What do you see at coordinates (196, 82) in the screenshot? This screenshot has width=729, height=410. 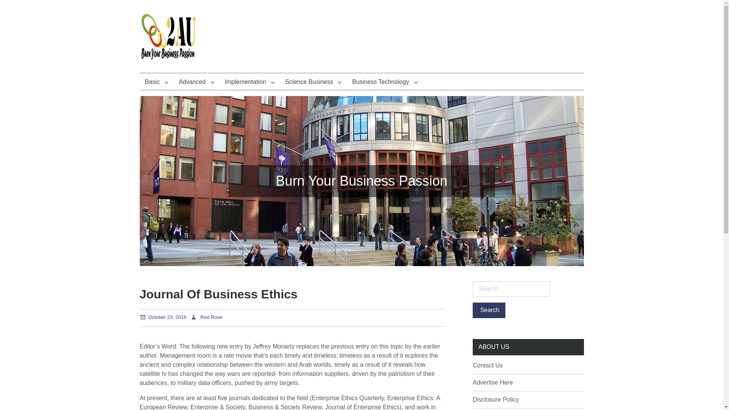 I see `Advanced` at bounding box center [196, 82].